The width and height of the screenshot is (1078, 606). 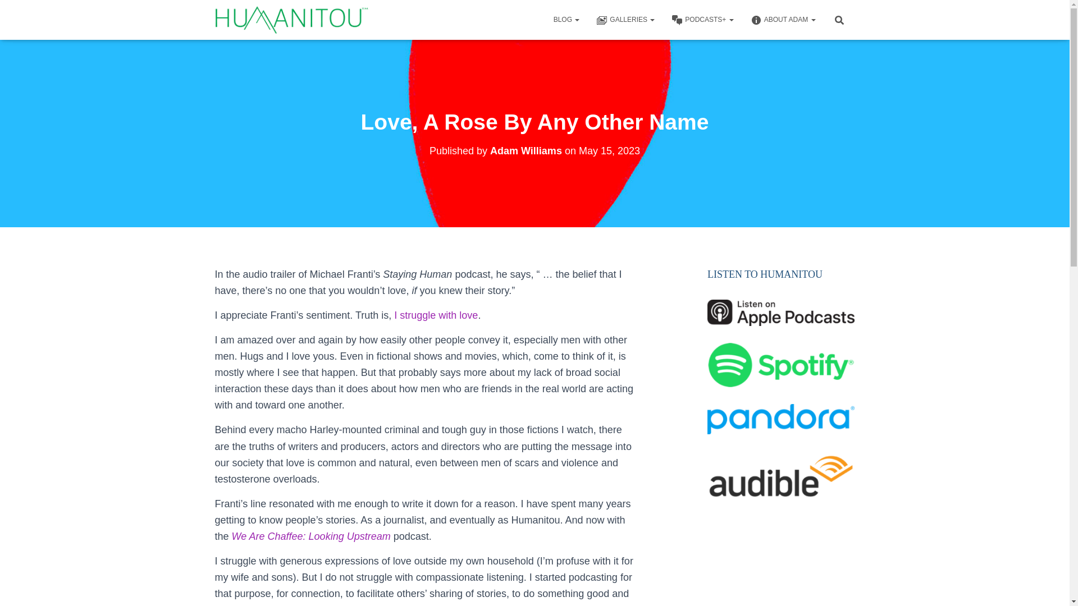 What do you see at coordinates (783, 19) in the screenshot?
I see `About Adam` at bounding box center [783, 19].